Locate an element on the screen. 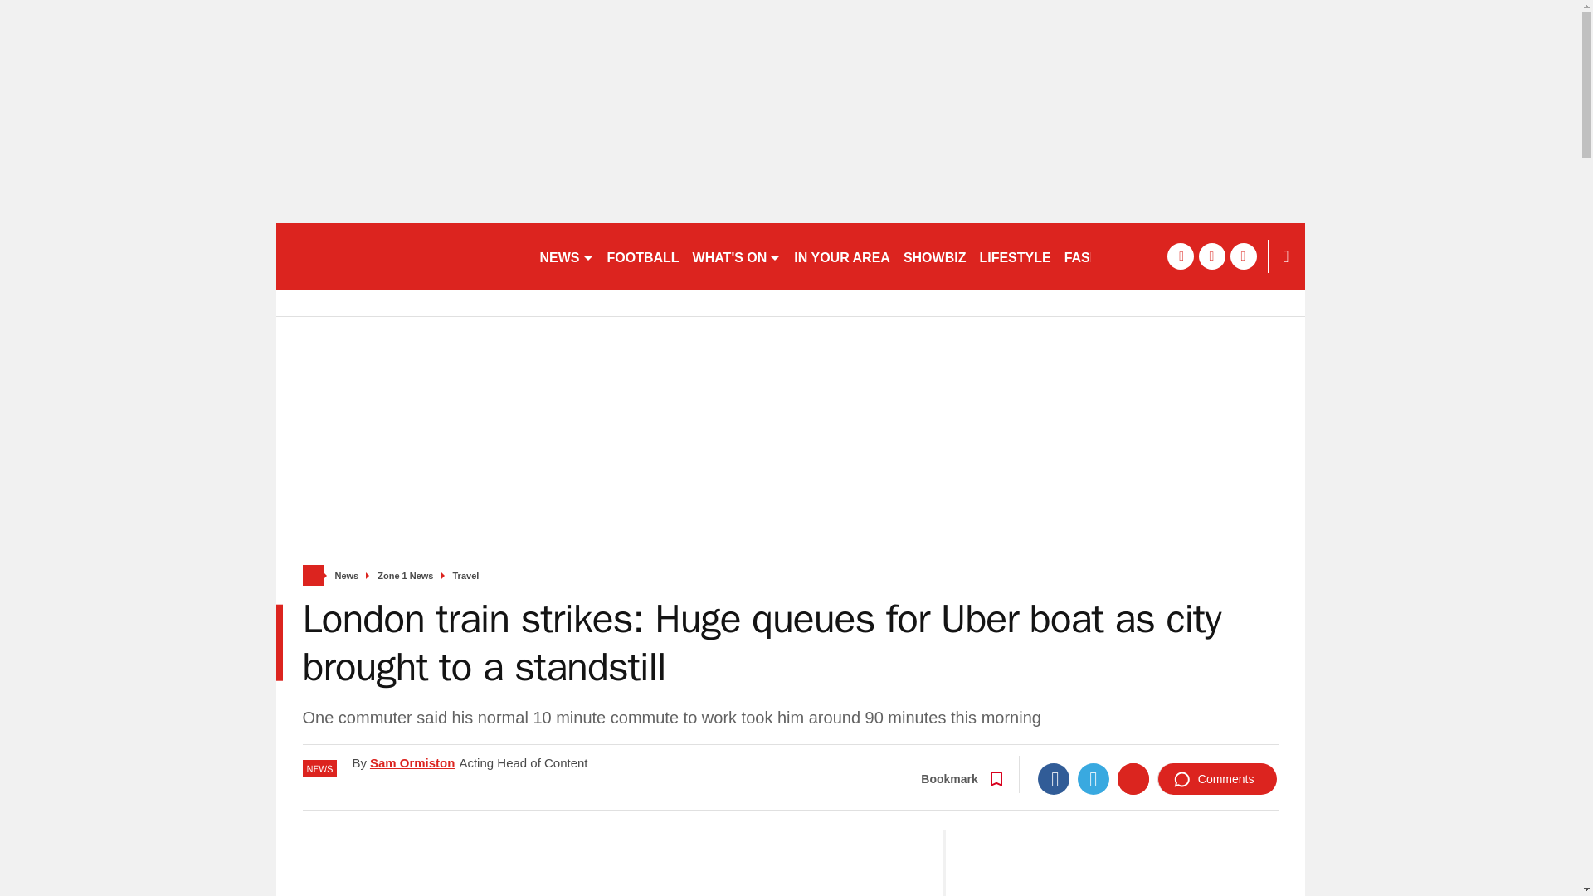  IN YOUR AREA is located at coordinates (841, 256).